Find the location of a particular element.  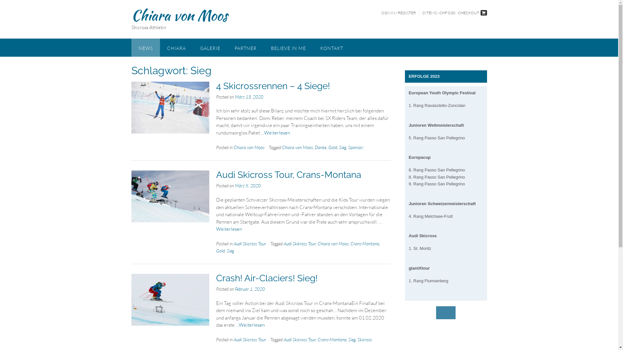

GALERIE is located at coordinates (210, 48).